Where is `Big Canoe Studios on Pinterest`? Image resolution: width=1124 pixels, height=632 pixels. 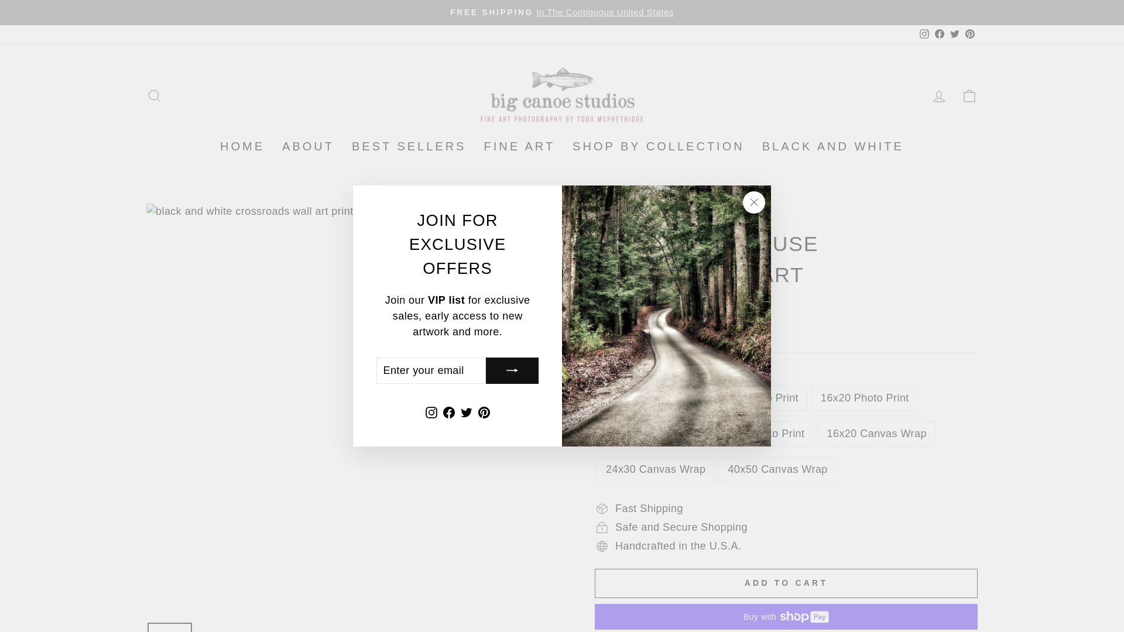 Big Canoe Studios on Pinterest is located at coordinates (484, 412).